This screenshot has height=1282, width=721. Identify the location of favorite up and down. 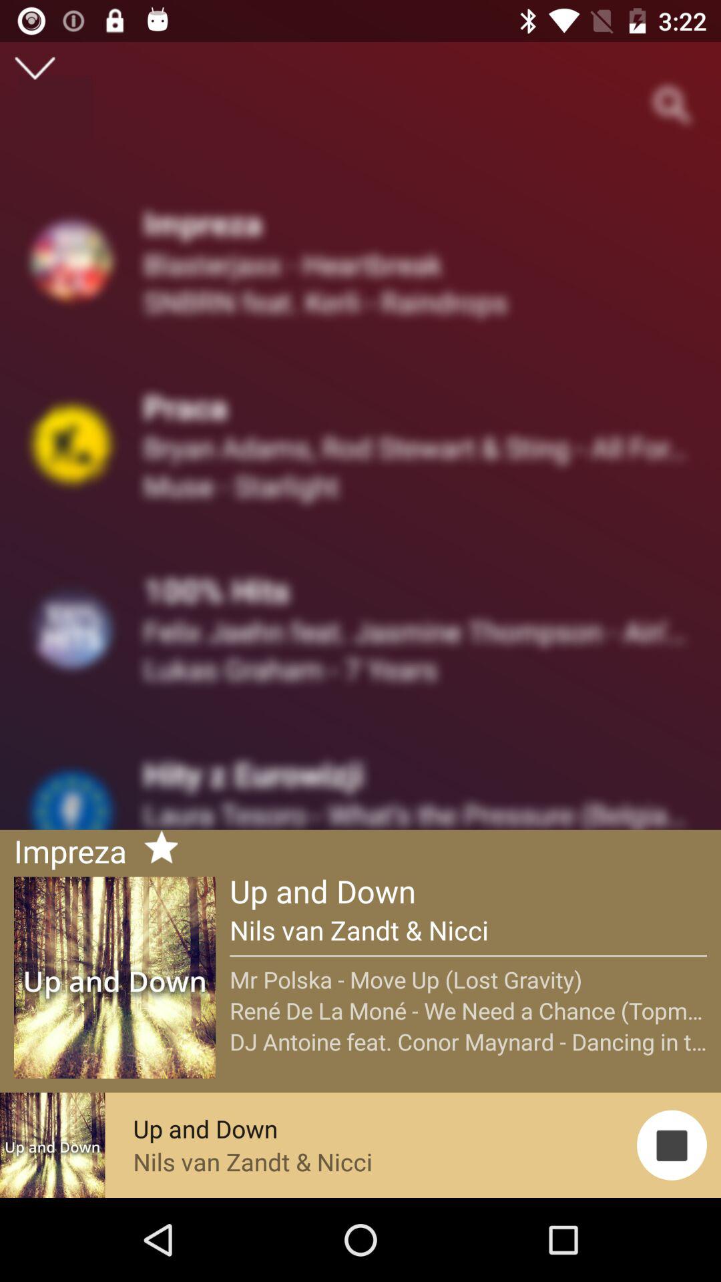
(156, 849).